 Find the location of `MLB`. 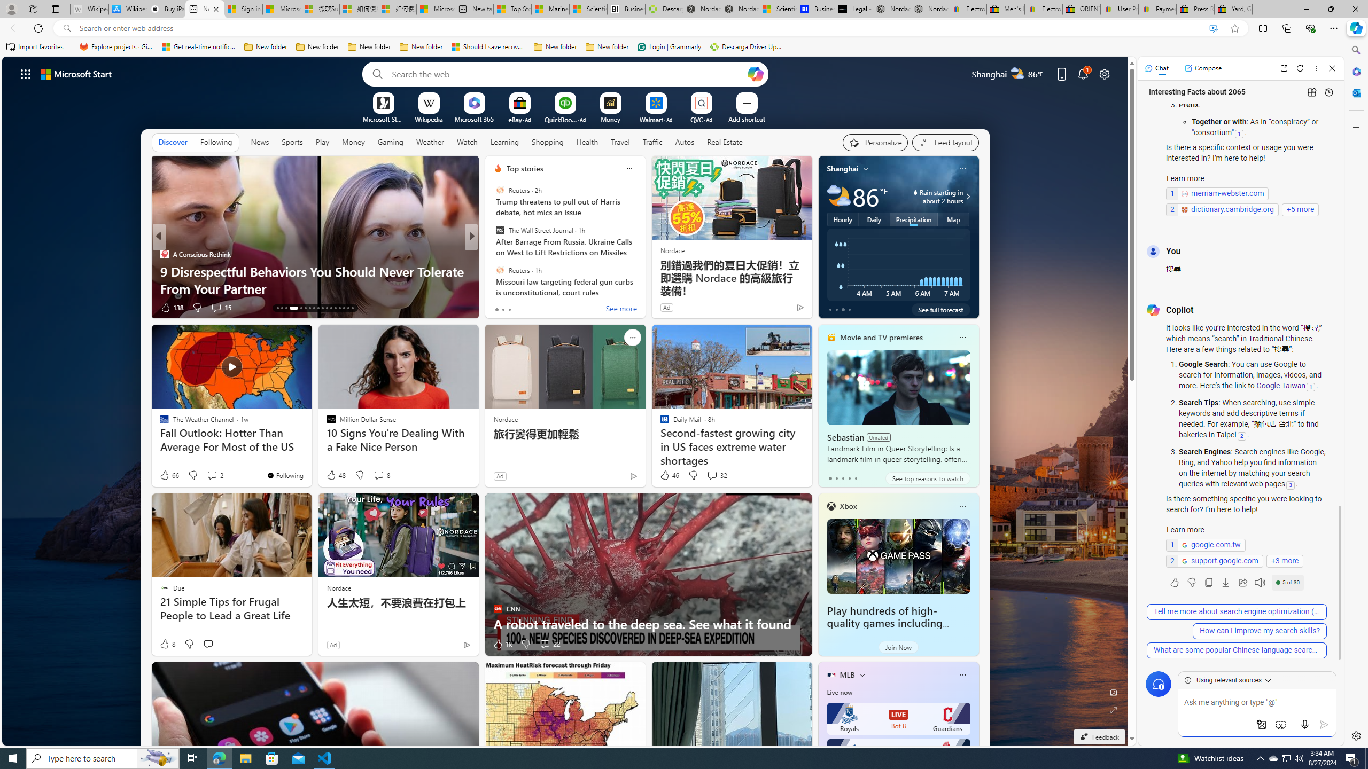

MLB is located at coordinates (848, 675).